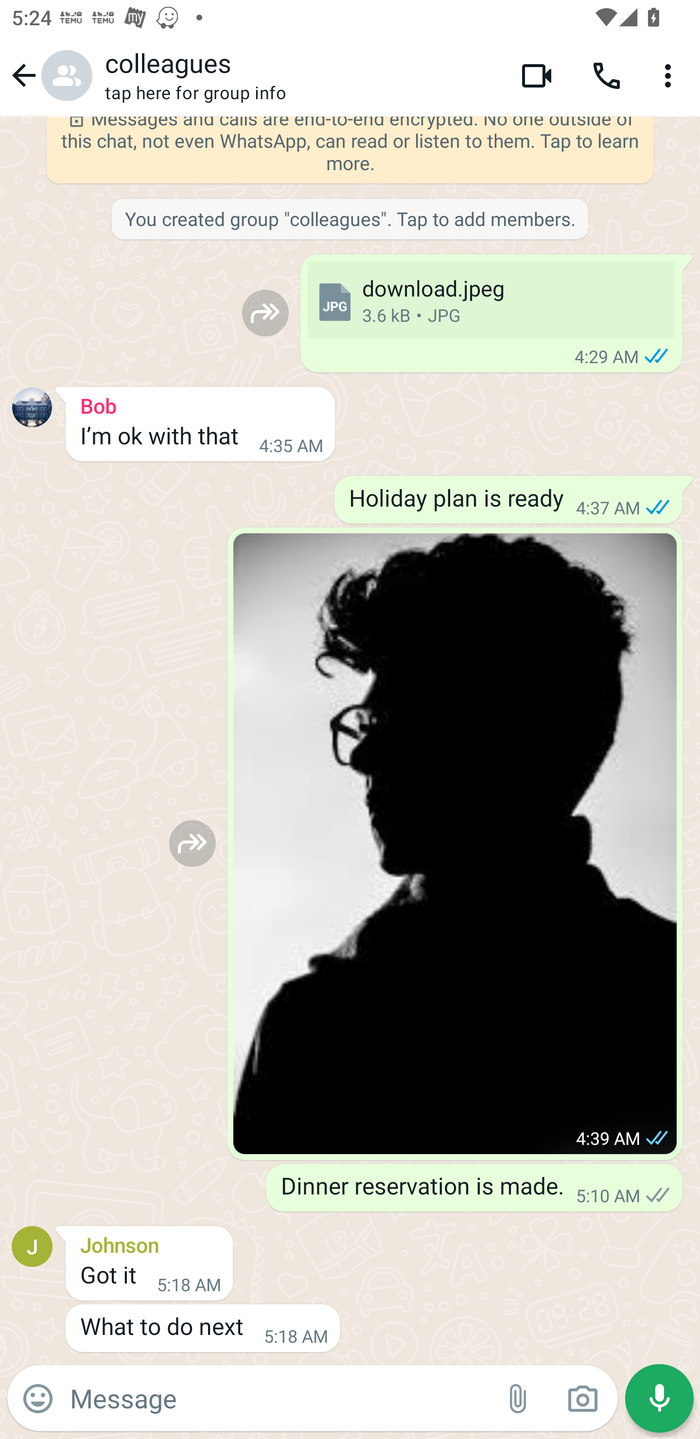 This screenshot has width=700, height=1439. Describe the element at coordinates (38, 1399) in the screenshot. I see `Emoji` at that location.